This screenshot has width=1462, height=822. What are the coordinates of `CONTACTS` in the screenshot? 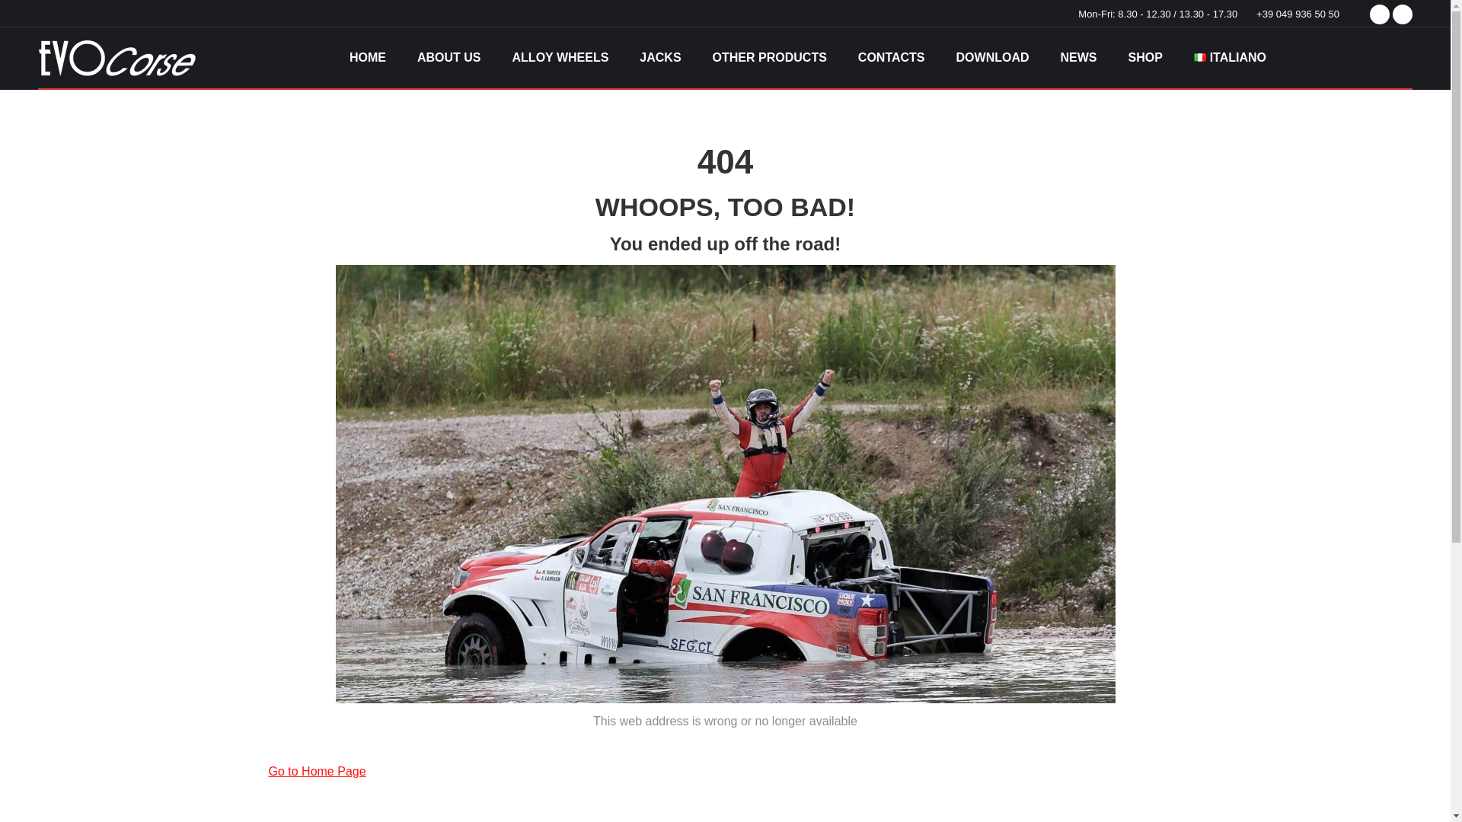 It's located at (891, 57).